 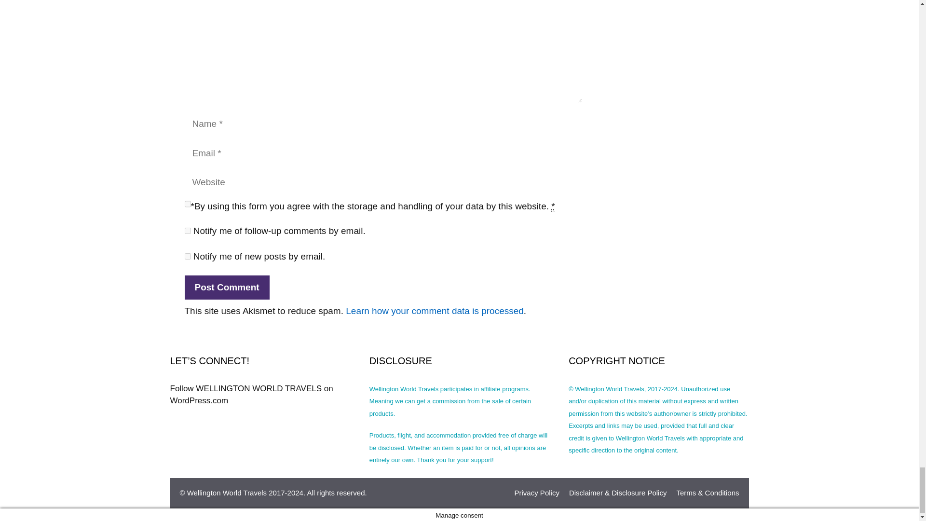 What do you see at coordinates (187, 256) in the screenshot?
I see `subscribe` at bounding box center [187, 256].